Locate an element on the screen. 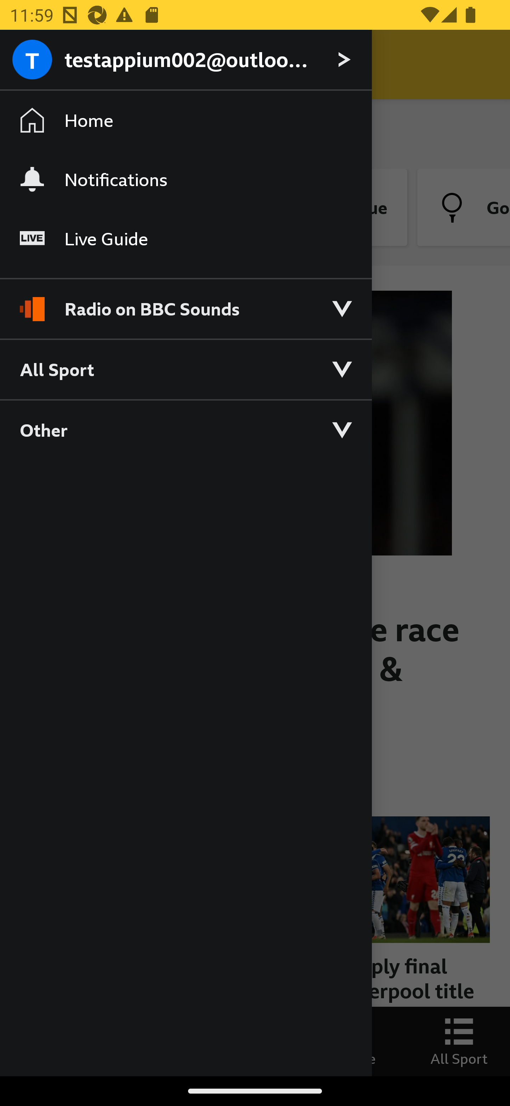 Image resolution: width=510 pixels, height=1106 pixels. Radio on BBC Sounds is located at coordinates (186, 303).